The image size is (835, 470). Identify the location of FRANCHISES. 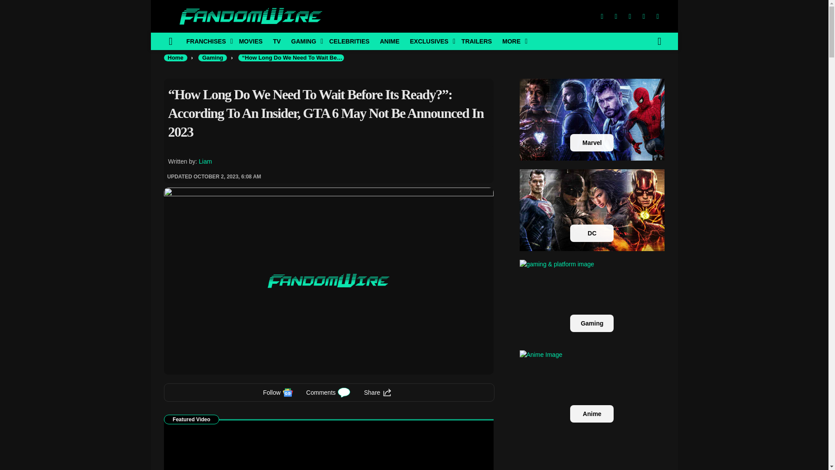
(207, 41).